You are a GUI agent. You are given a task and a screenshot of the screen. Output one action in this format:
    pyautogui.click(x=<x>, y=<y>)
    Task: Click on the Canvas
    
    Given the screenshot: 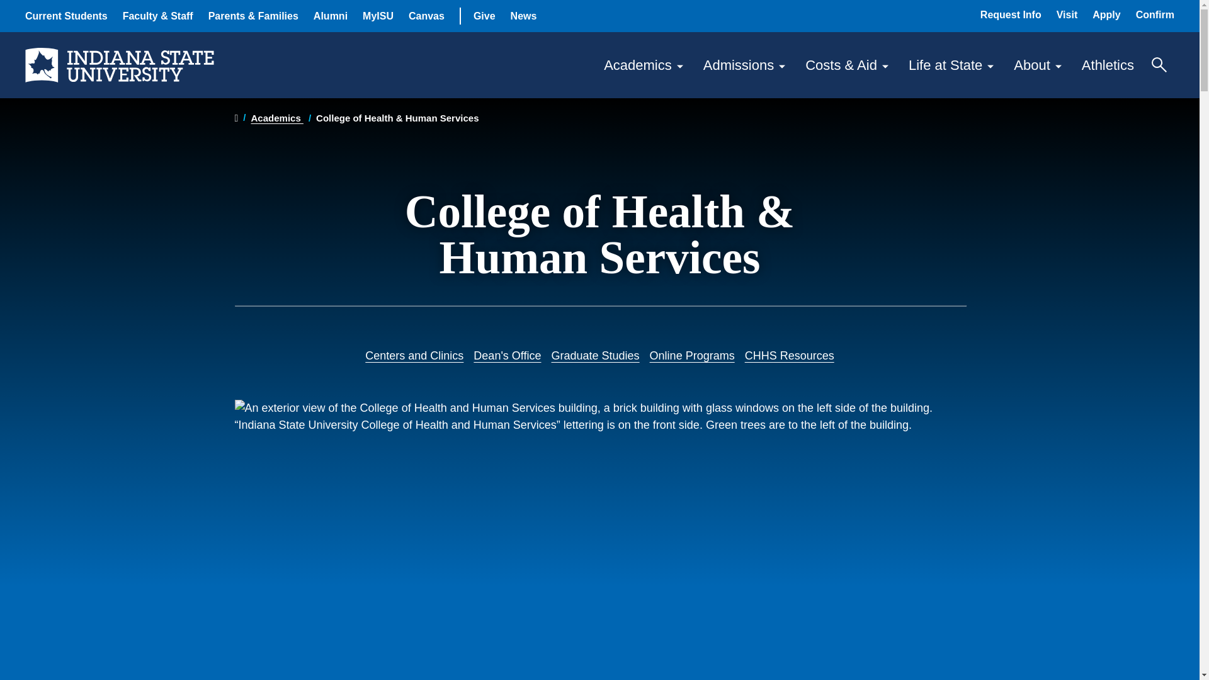 What is the action you would take?
    pyautogui.click(x=426, y=16)
    